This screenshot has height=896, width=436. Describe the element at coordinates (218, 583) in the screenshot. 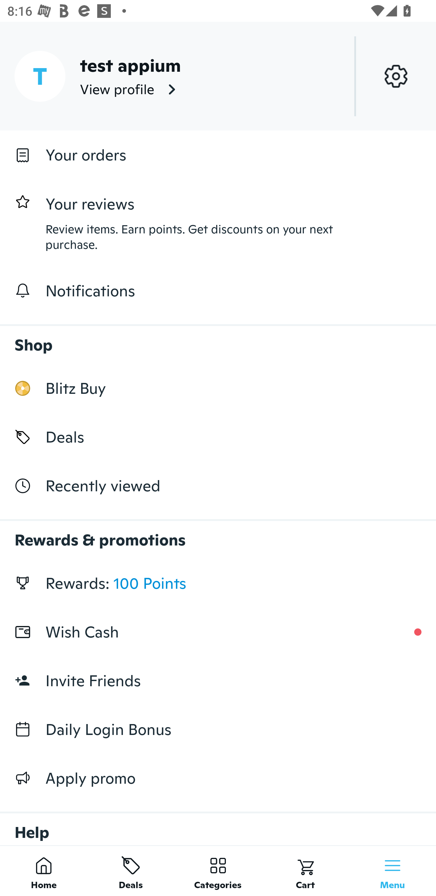

I see `Rewards: 100 Points` at that location.